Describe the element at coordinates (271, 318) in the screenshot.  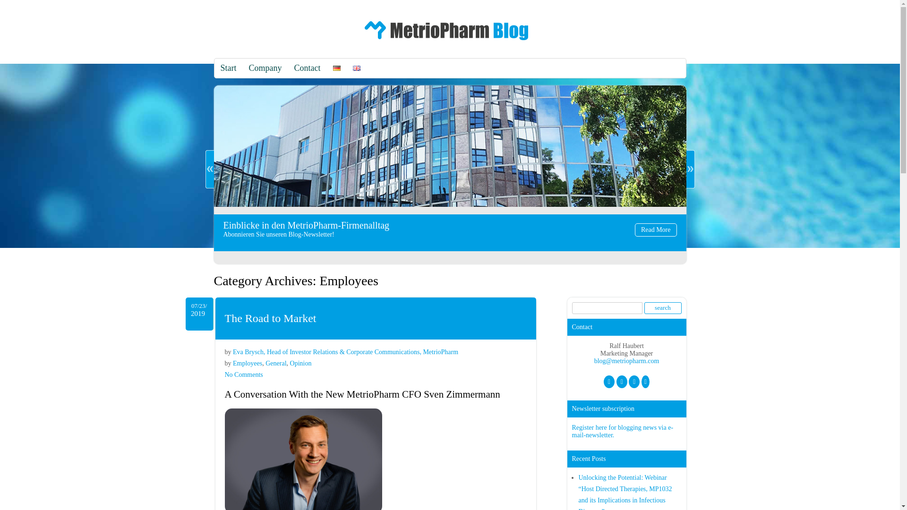
I see `Employees` at that location.